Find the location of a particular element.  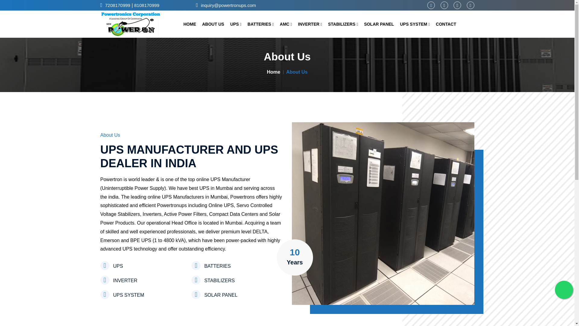

INVERTER is located at coordinates (310, 24).